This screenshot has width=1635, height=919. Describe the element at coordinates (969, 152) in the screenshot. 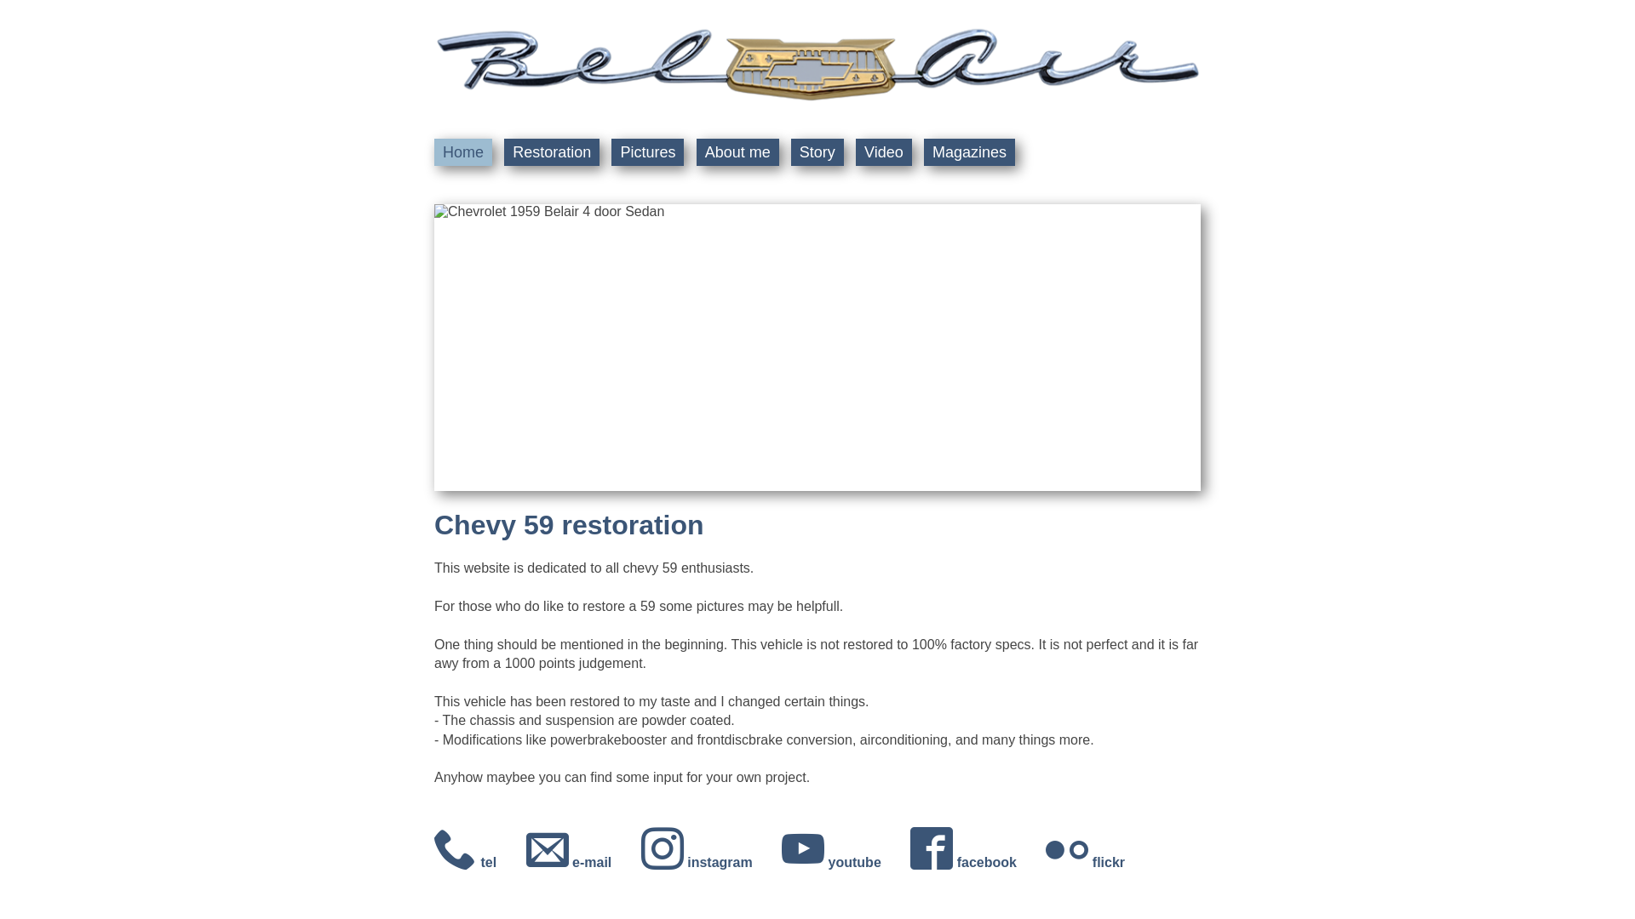

I see `Magazines` at that location.